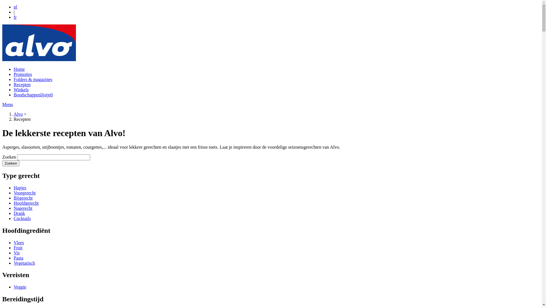  What do you see at coordinates (33, 80) in the screenshot?
I see `Folders & magazines` at bounding box center [33, 80].